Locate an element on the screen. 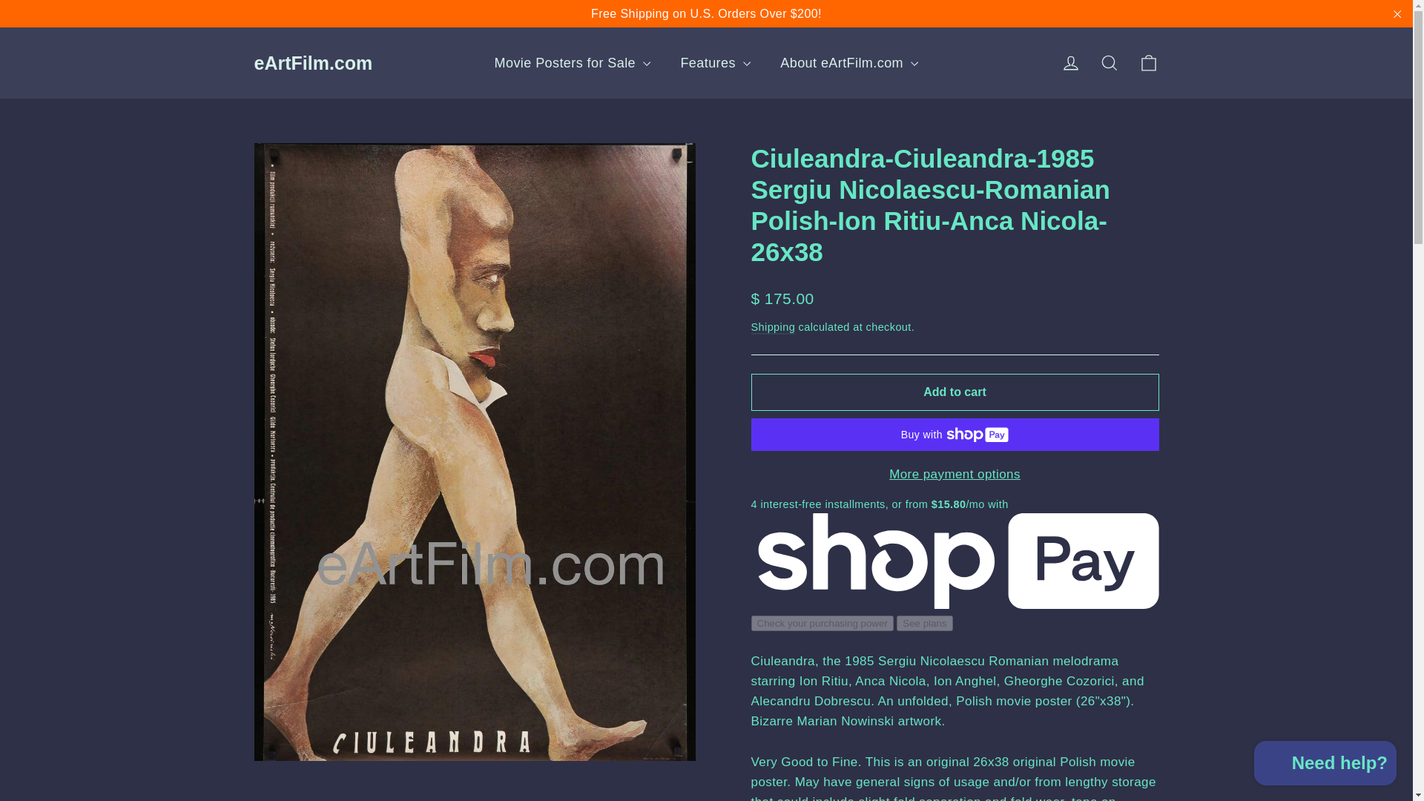 The image size is (1424, 801). Shopify online store chat is located at coordinates (1148, 63).